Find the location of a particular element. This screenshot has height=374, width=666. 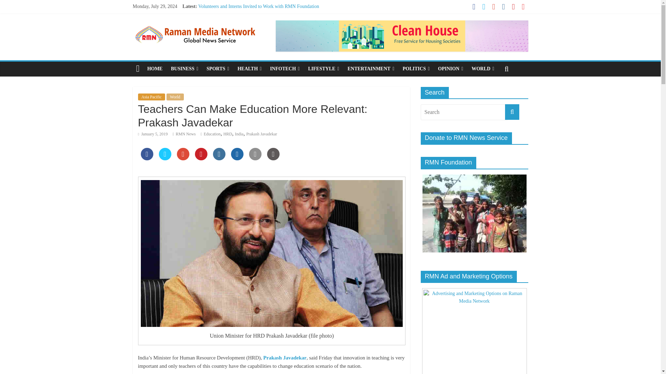

Volunteers and Interns Invited to Work with RMN Foundation is located at coordinates (259, 6).